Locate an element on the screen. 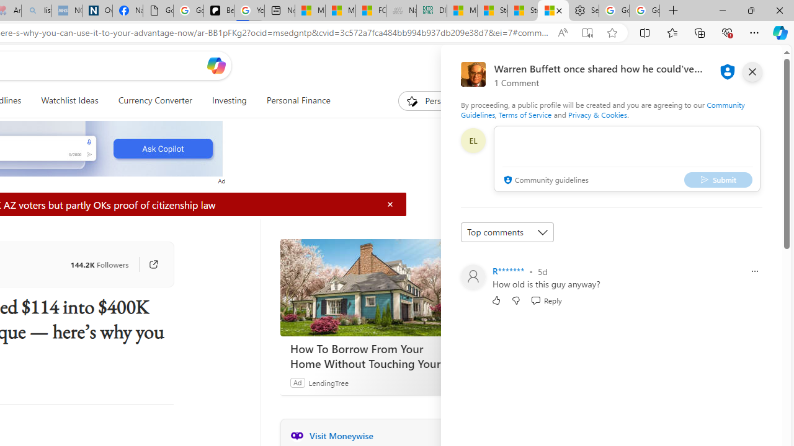  Privacy & Cookies is located at coordinates (598, 114).